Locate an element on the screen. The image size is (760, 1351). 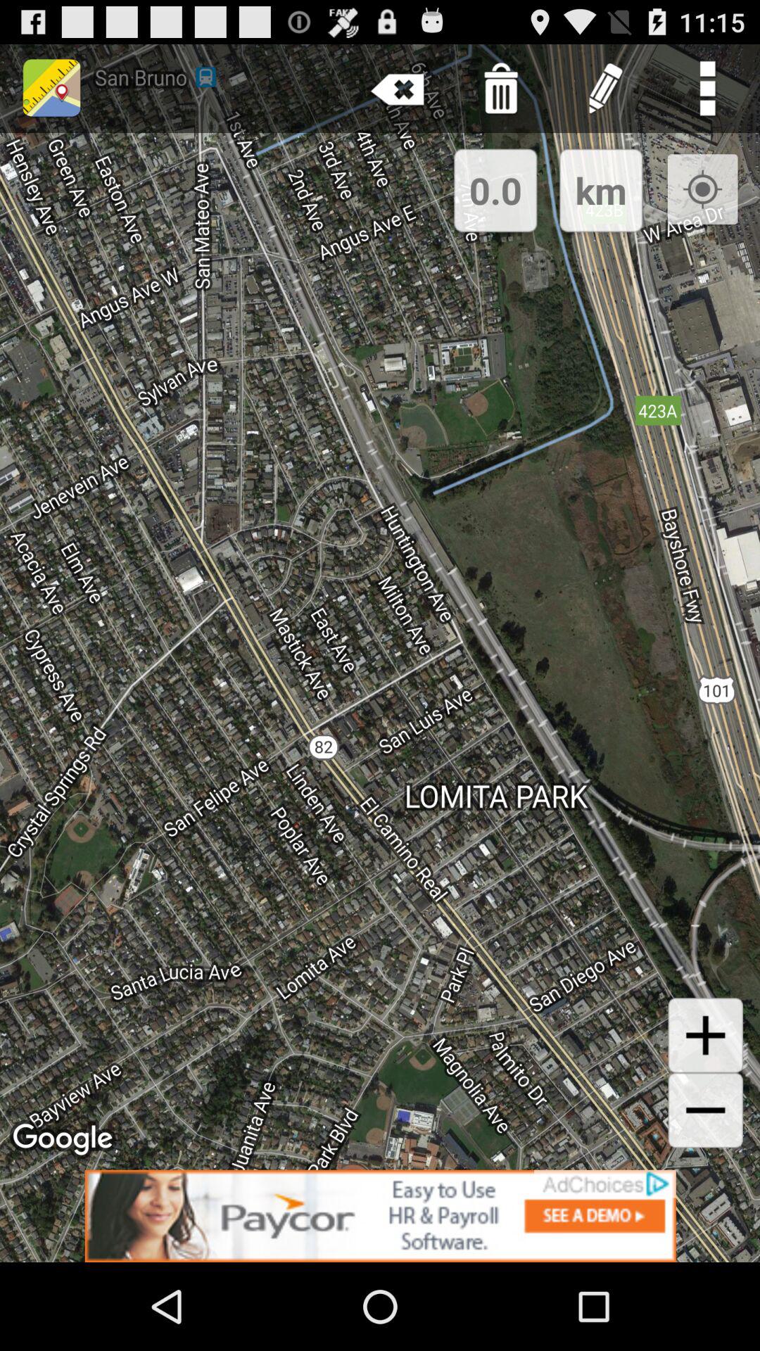
to zoom in on map is located at coordinates (705, 1035).